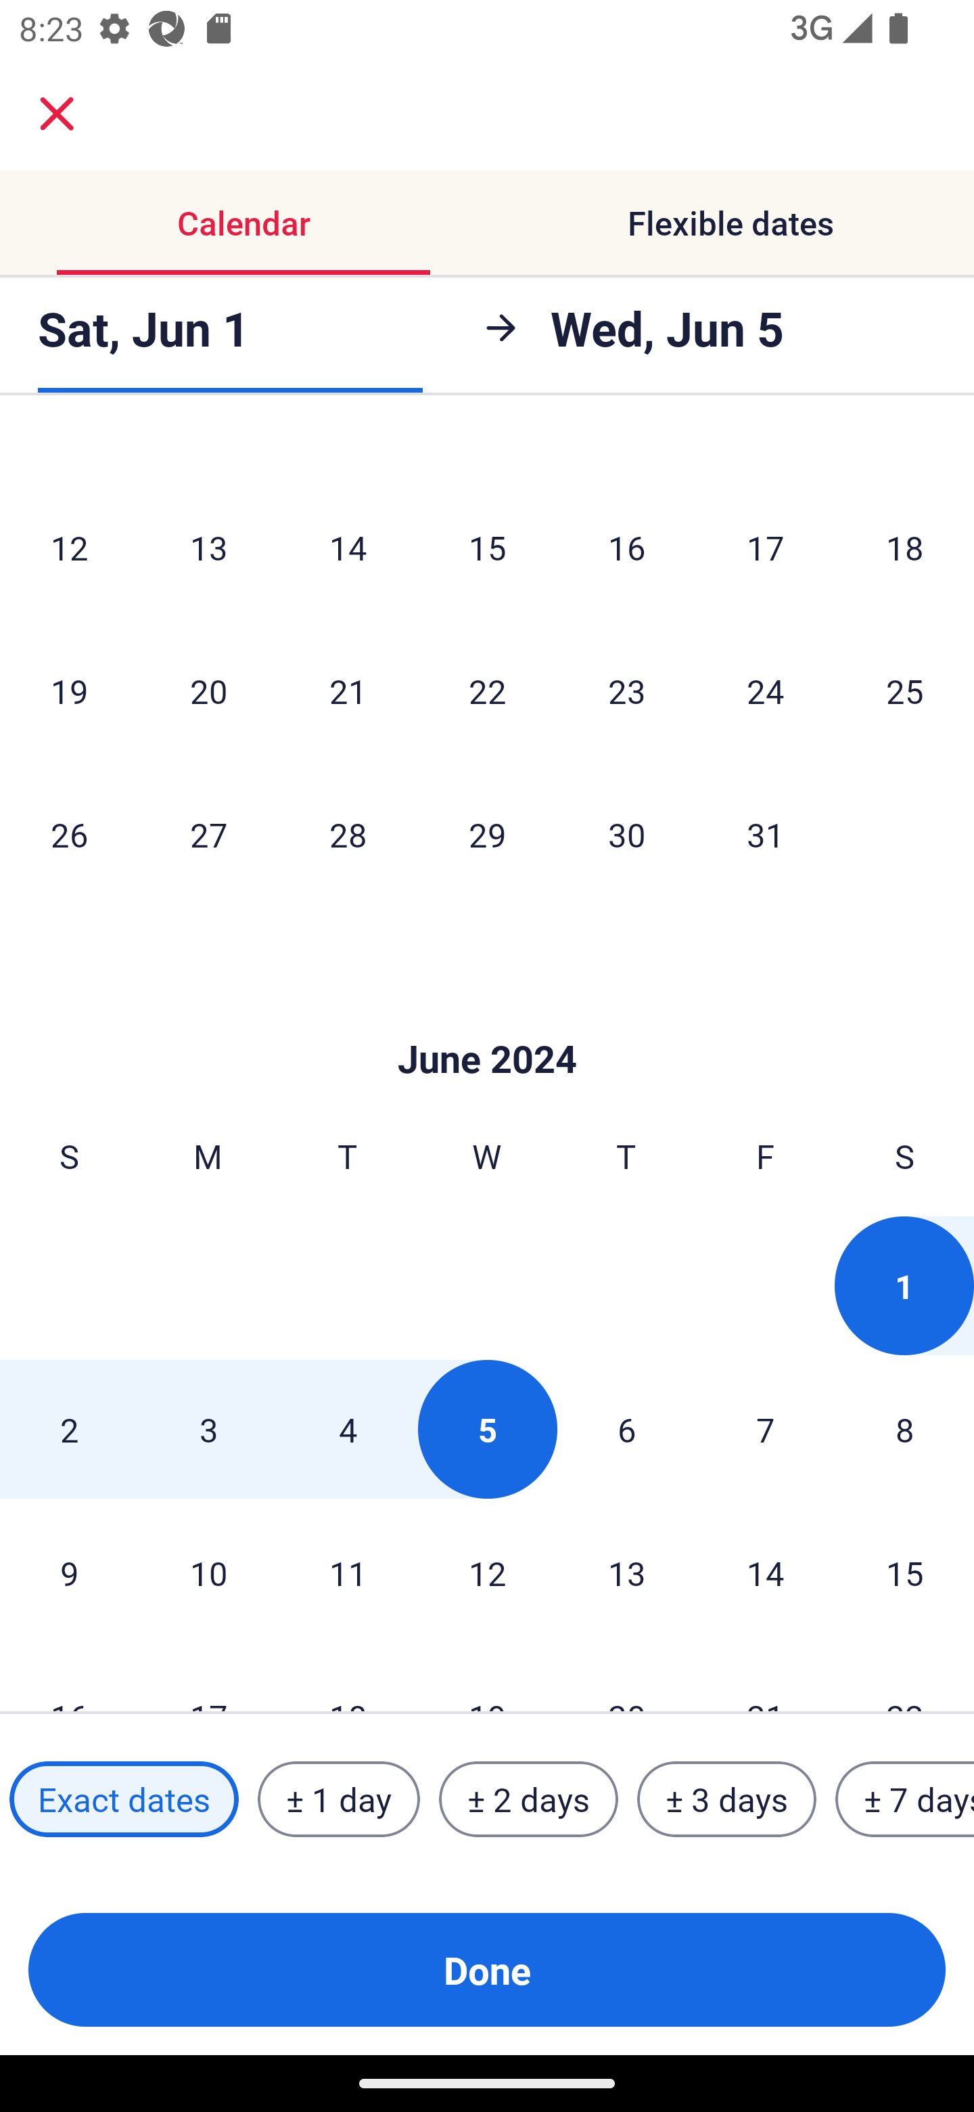 This screenshot has height=2112, width=974. What do you see at coordinates (208, 834) in the screenshot?
I see `27 Monday, May 27, 2024` at bounding box center [208, 834].